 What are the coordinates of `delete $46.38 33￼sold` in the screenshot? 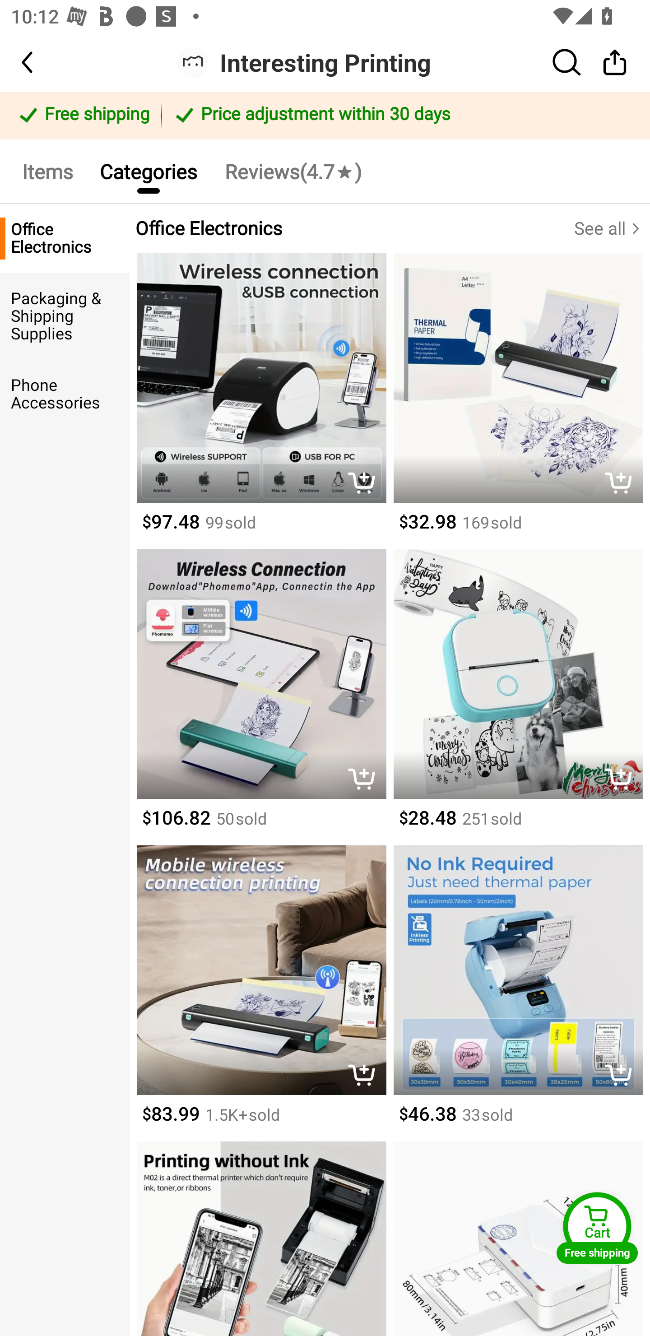 It's located at (518, 993).